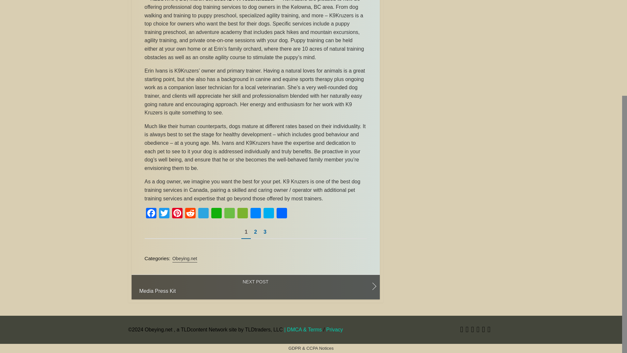 This screenshot has width=627, height=353. Describe the element at coordinates (164, 214) in the screenshot. I see `Twitter` at that location.